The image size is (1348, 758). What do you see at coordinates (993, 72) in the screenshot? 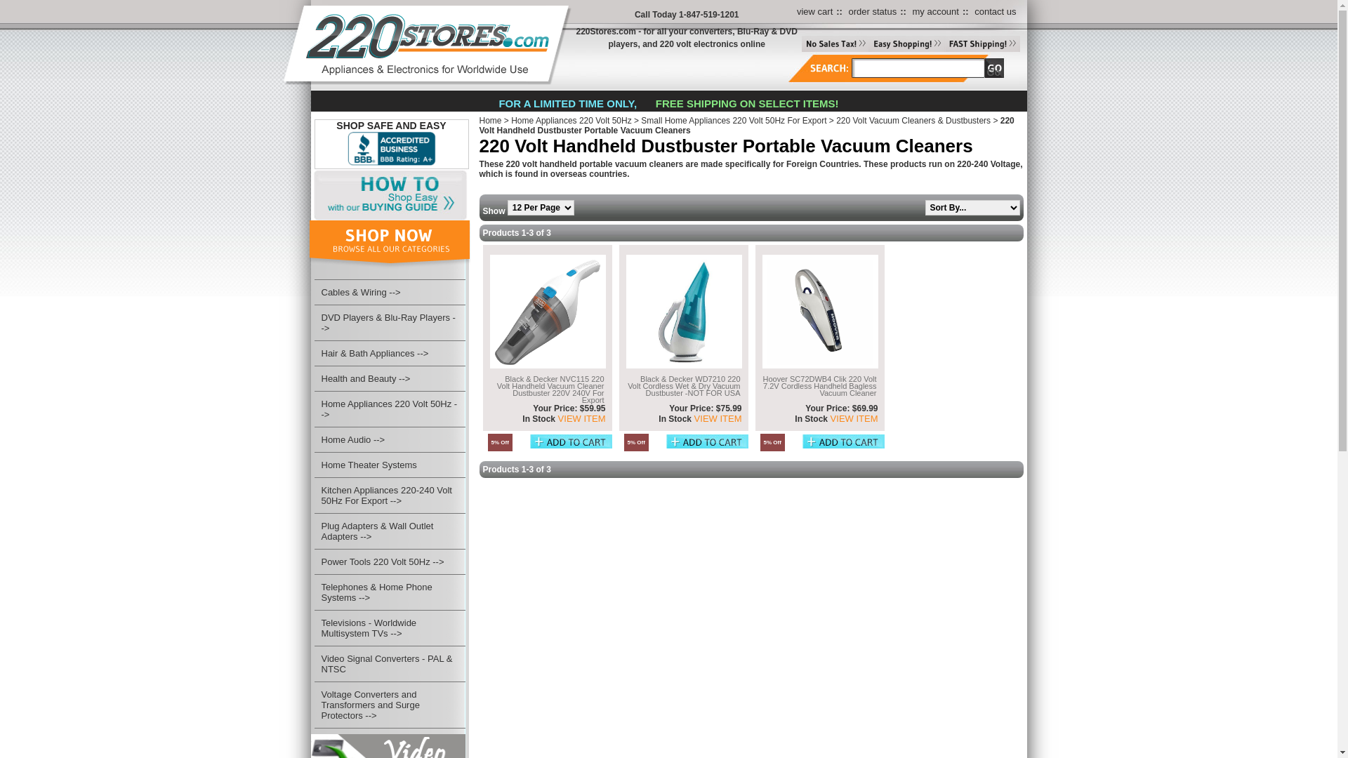
I see `Go` at bounding box center [993, 72].